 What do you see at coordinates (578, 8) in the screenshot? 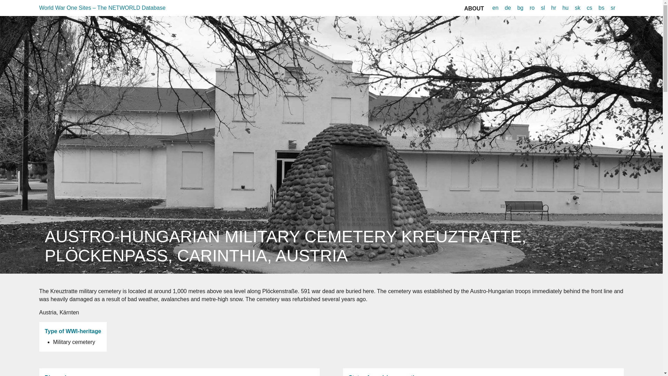
I see `sk` at bounding box center [578, 8].